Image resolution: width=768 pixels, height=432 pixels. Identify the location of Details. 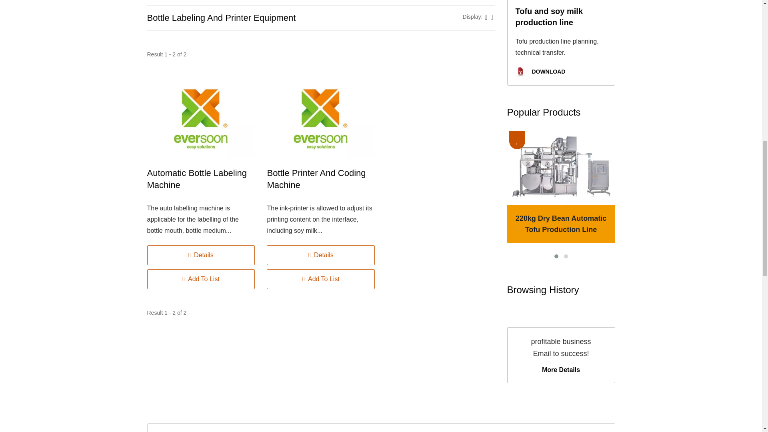
(201, 255).